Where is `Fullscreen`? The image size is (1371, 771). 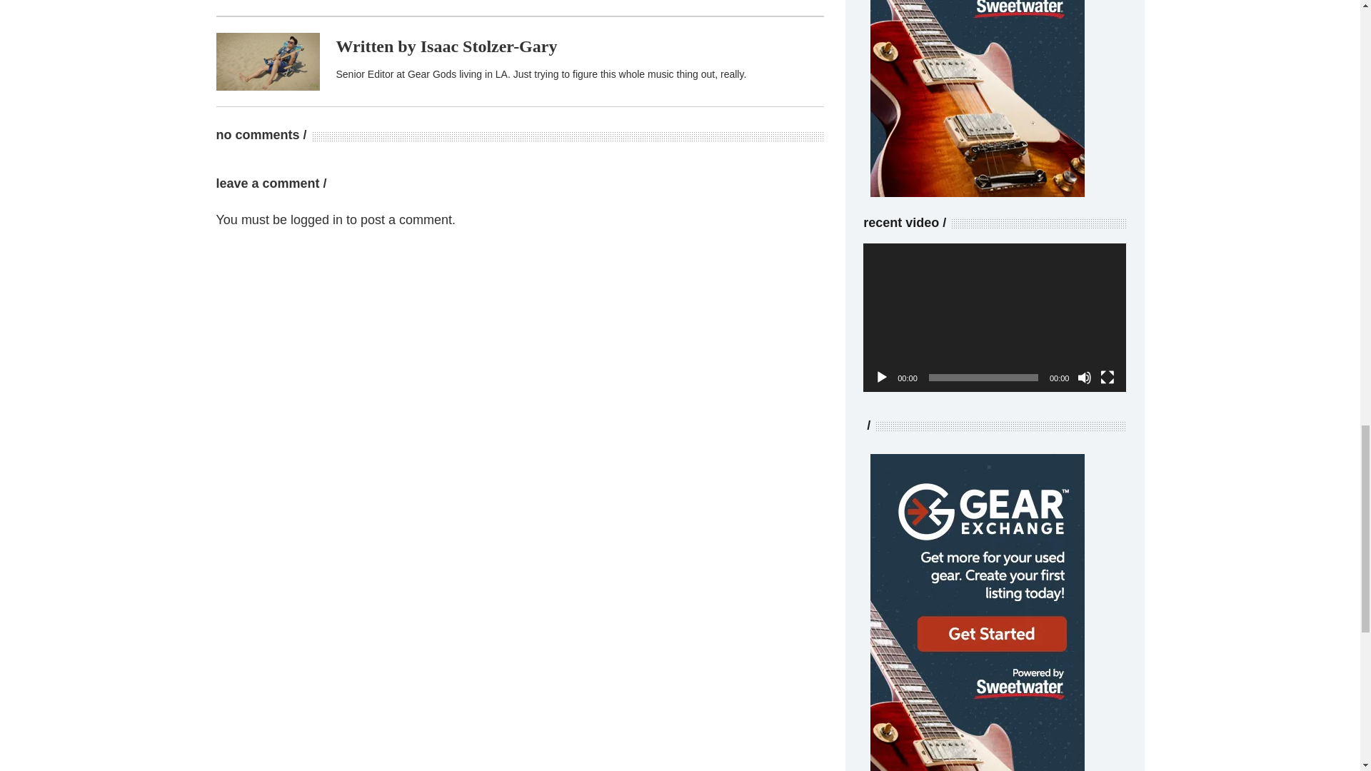
Fullscreen is located at coordinates (1107, 377).